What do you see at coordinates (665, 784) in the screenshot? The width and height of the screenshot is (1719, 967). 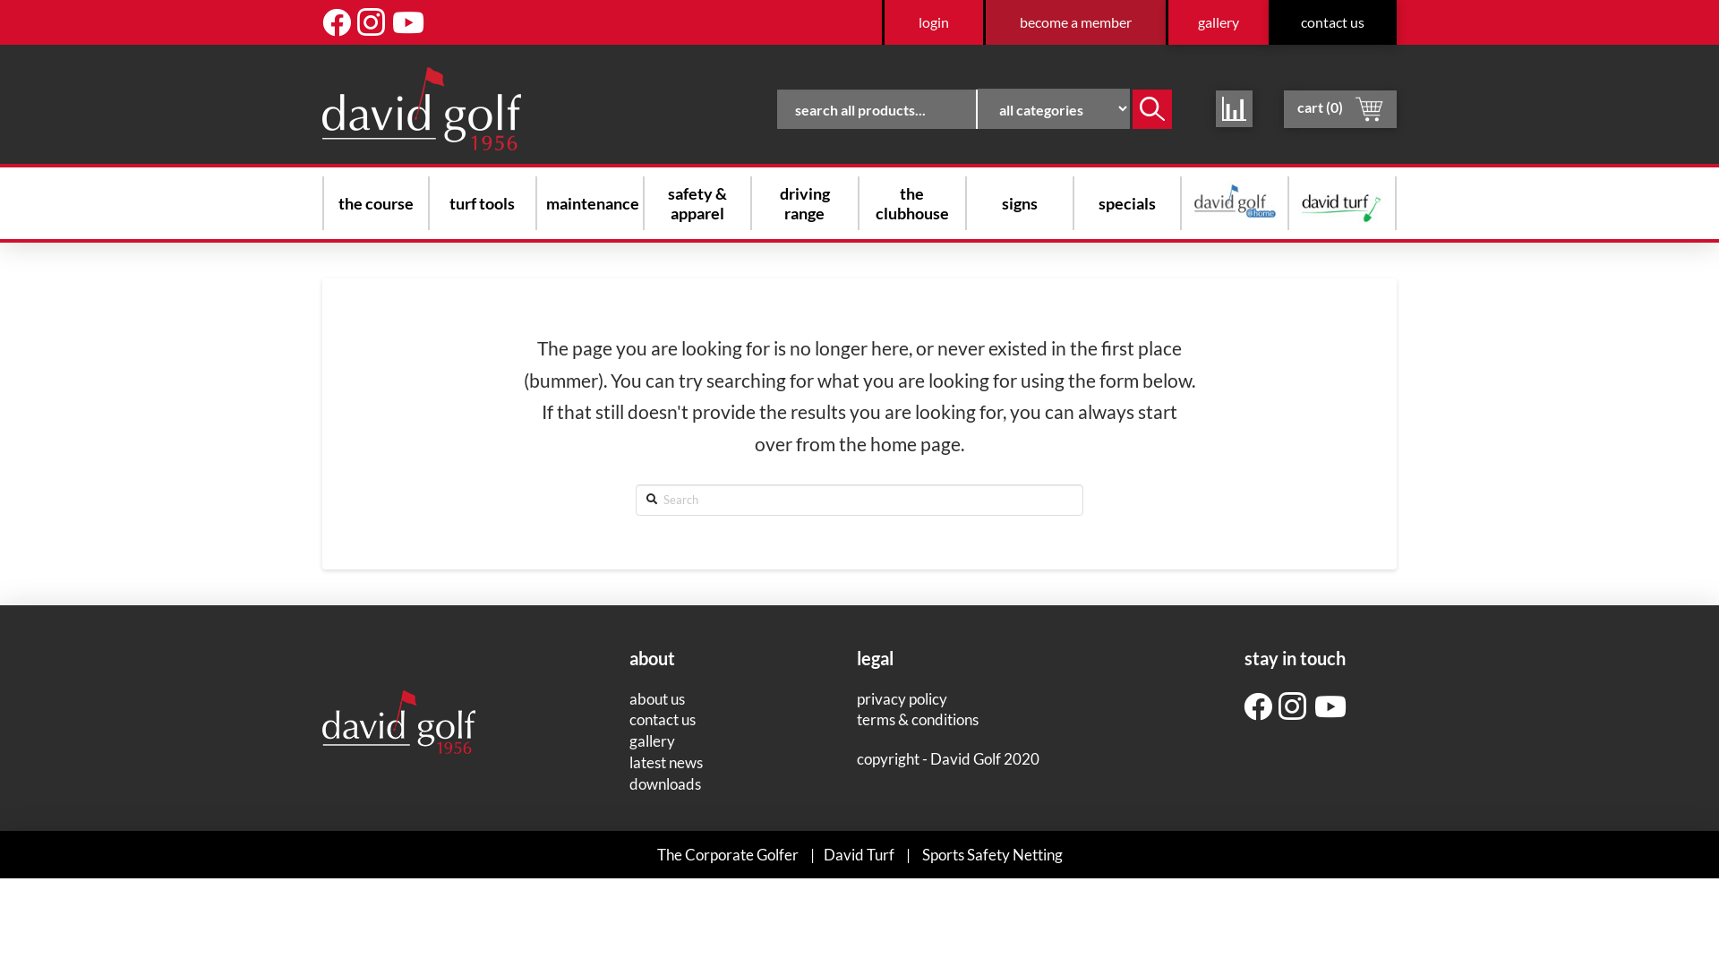 I see `downloads` at bounding box center [665, 784].